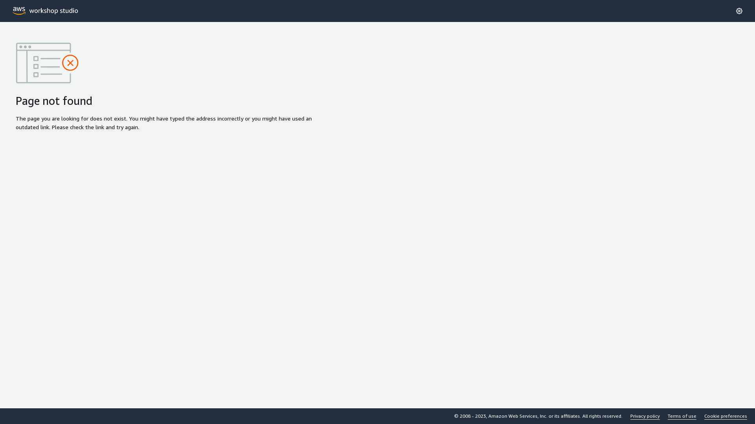 This screenshot has height=424, width=755. I want to click on Privacy policy, so click(645, 416).